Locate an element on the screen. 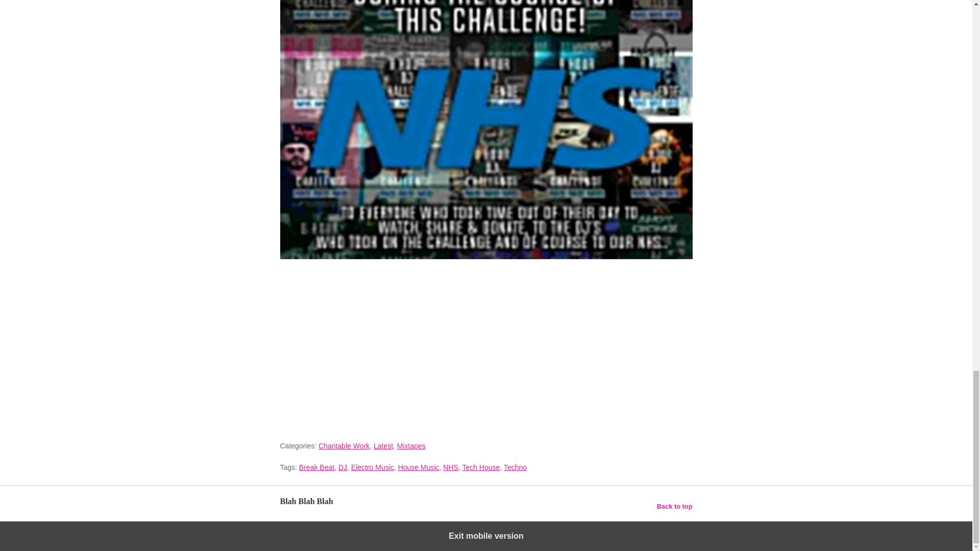 Image resolution: width=980 pixels, height=551 pixels. Latest is located at coordinates (383, 446).